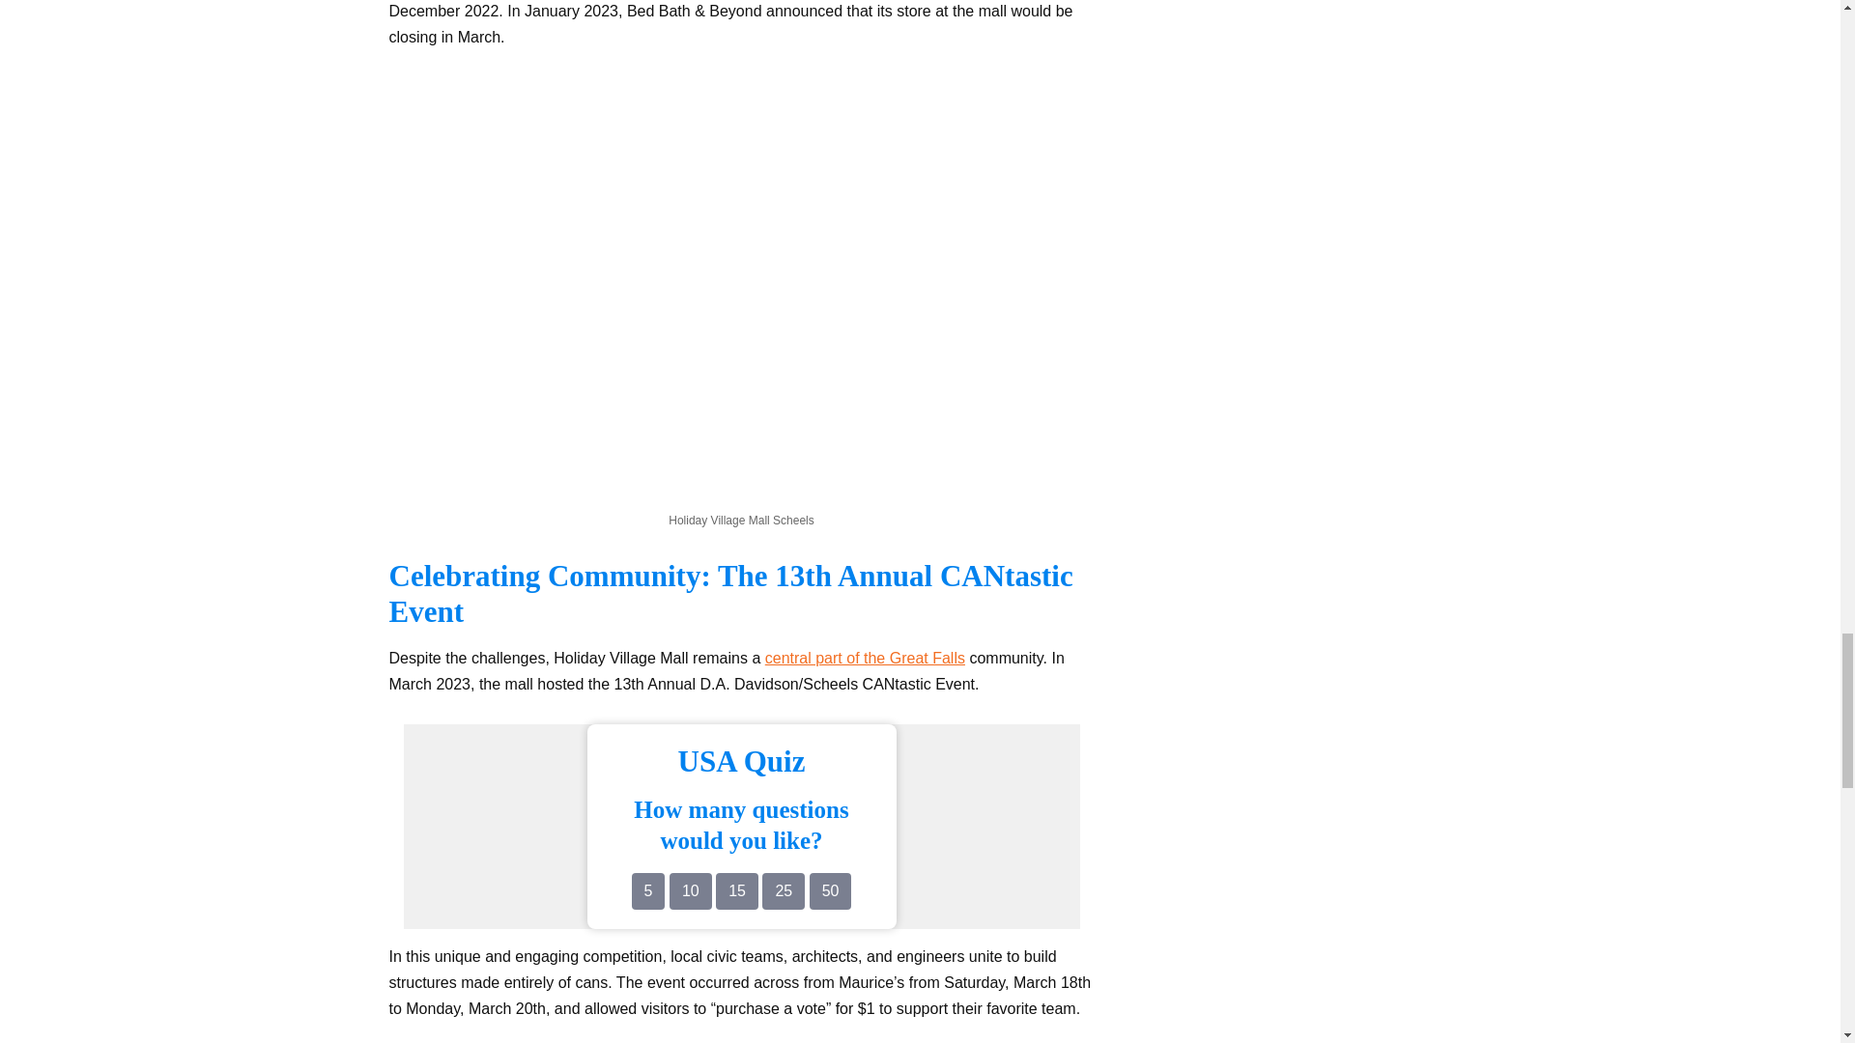 This screenshot has height=1043, width=1855. What do you see at coordinates (784, 890) in the screenshot?
I see `25` at bounding box center [784, 890].